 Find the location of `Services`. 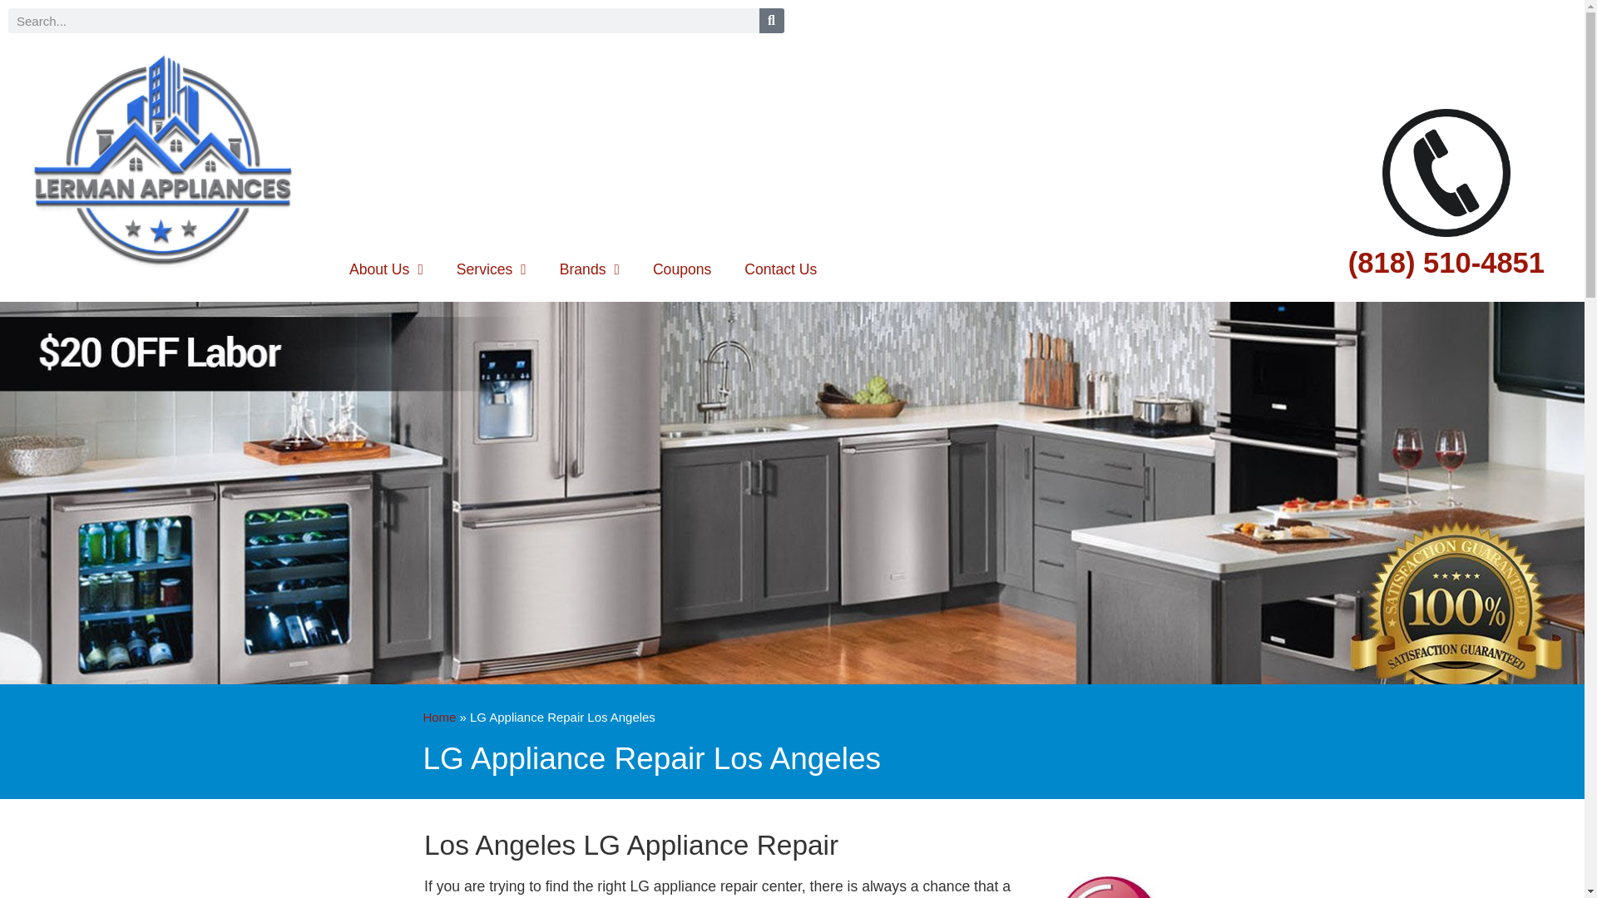

Services is located at coordinates (491, 269).